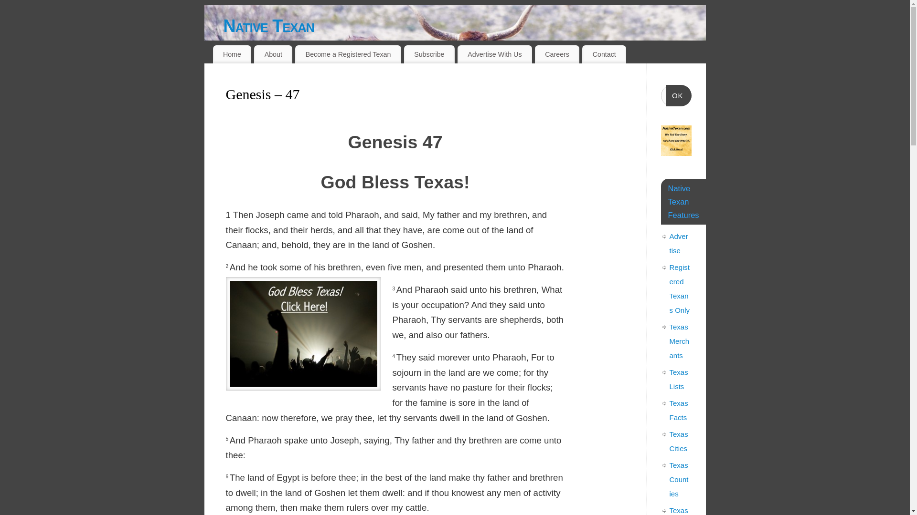  Describe the element at coordinates (604, 54) in the screenshot. I see `Contact` at that location.